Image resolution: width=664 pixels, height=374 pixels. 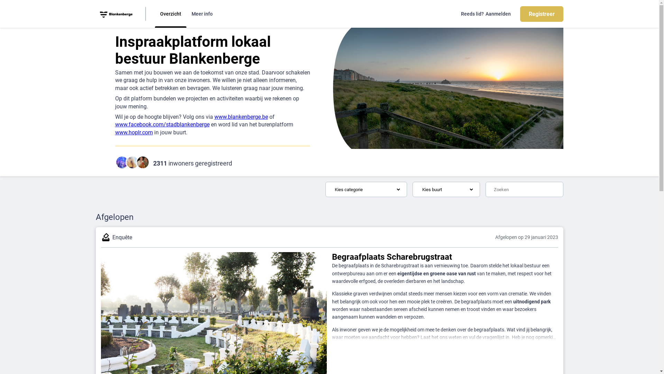 I want to click on www.facebook.com/stadblankenberge, so click(x=162, y=125).